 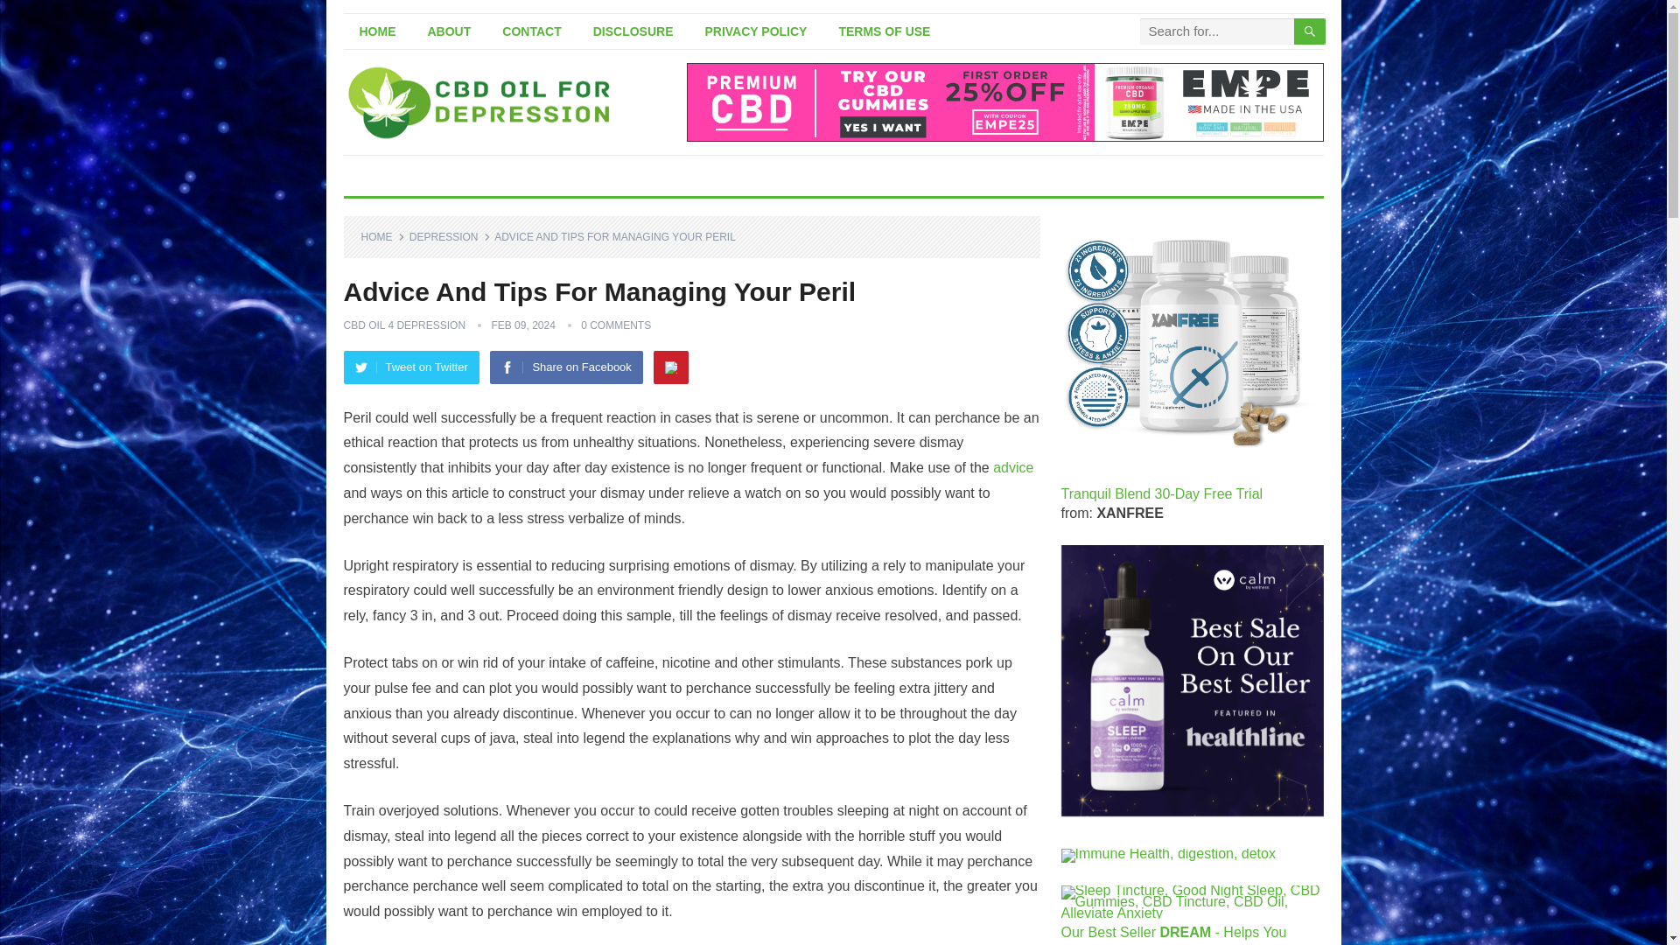 What do you see at coordinates (450, 236) in the screenshot?
I see `DEPRESSION` at bounding box center [450, 236].